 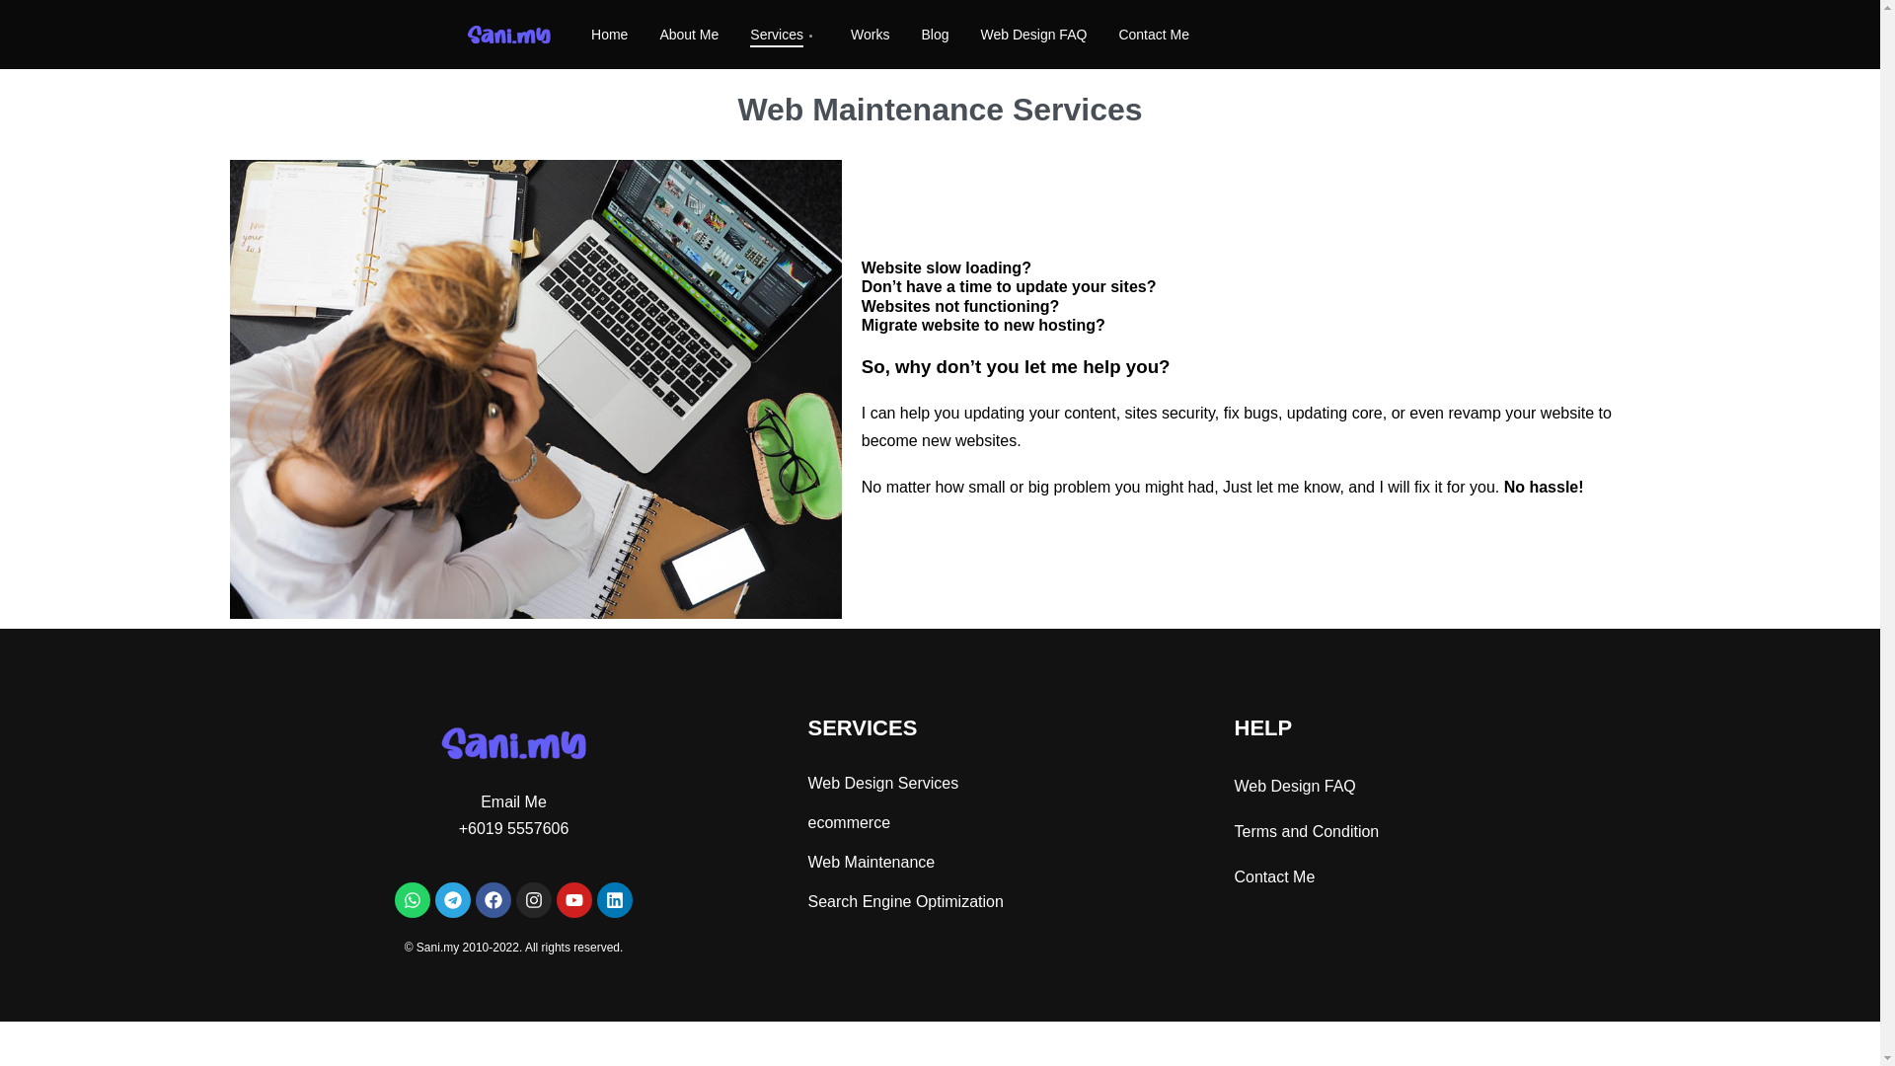 I want to click on Search Engine Optimization, so click(x=1011, y=902).